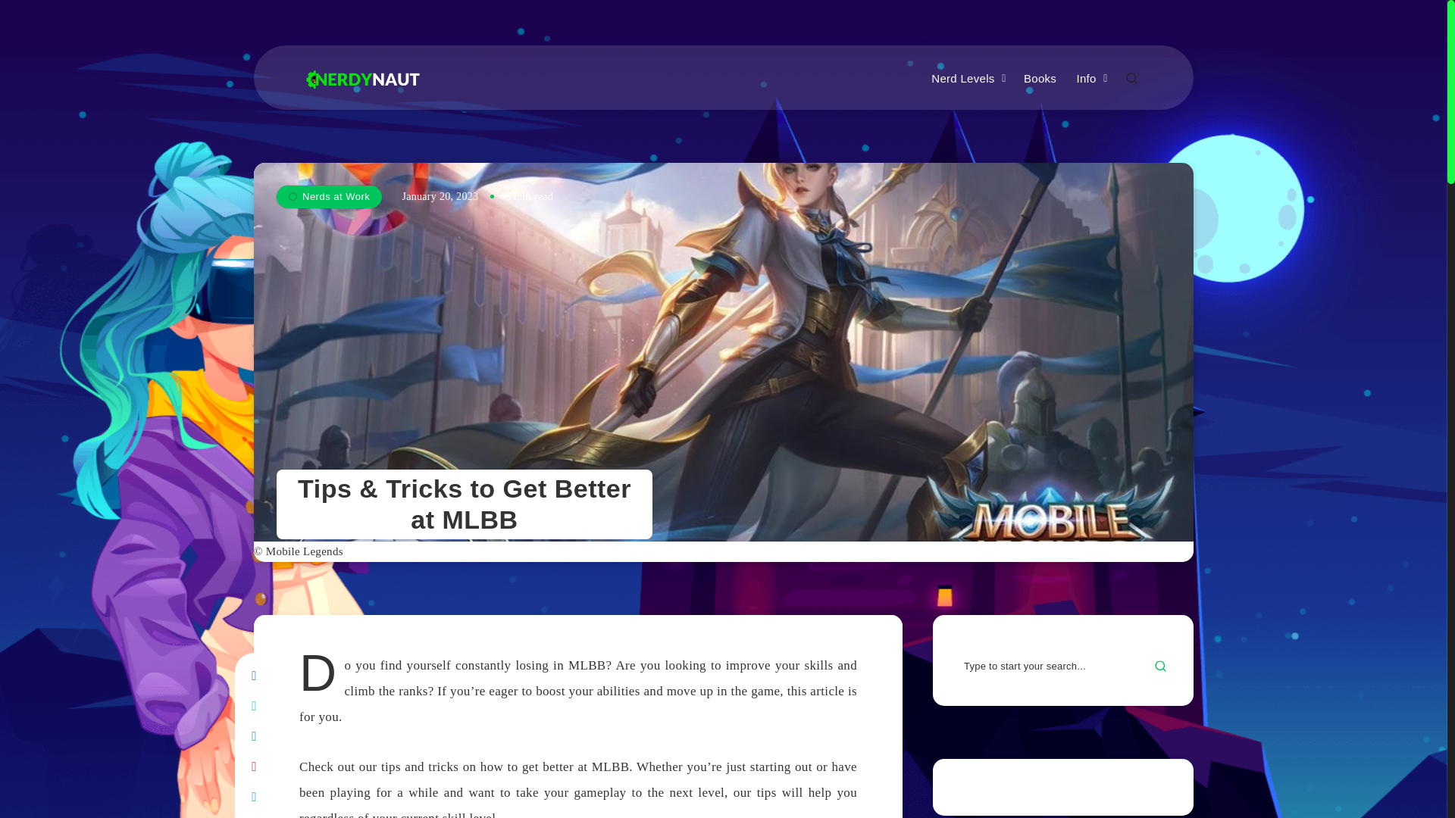 The height and width of the screenshot is (818, 1455). What do you see at coordinates (1085, 79) in the screenshot?
I see `Info` at bounding box center [1085, 79].